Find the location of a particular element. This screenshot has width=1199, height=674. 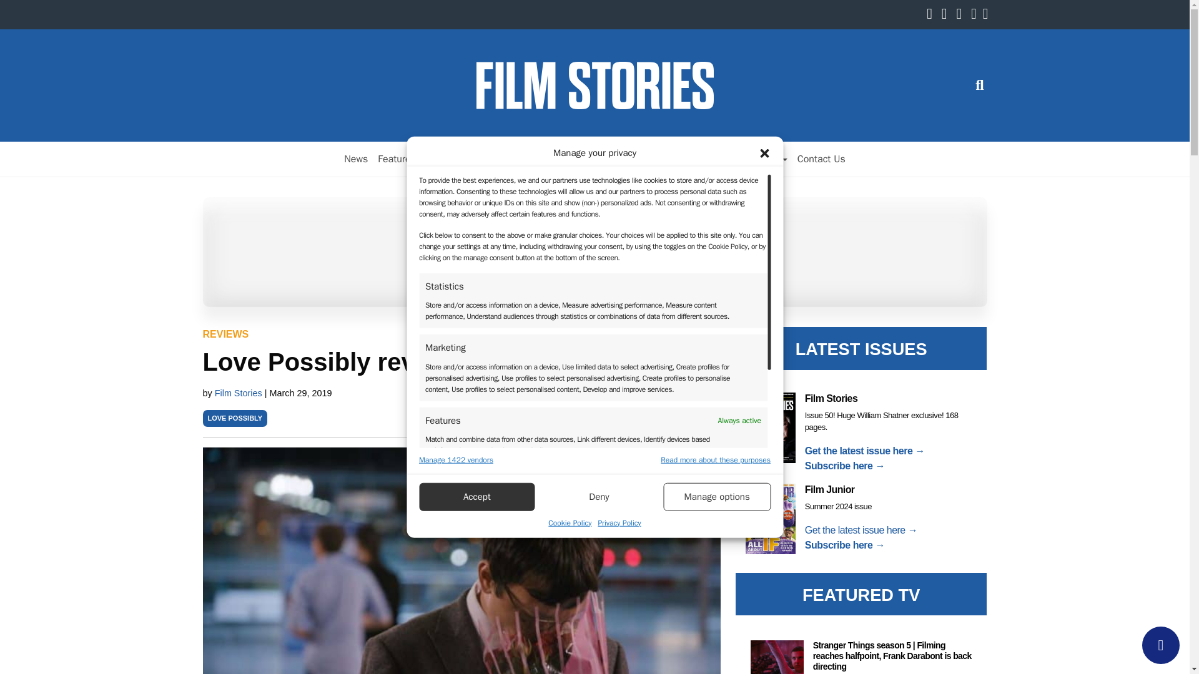

Follow us on Instagram is located at coordinates (962, 15).